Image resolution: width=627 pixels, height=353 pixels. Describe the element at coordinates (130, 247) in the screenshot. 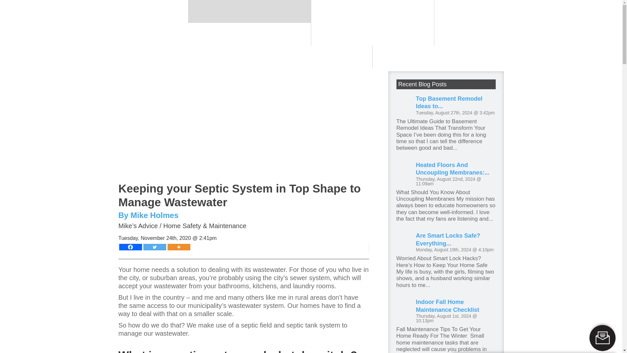

I see `Facebook` at that location.